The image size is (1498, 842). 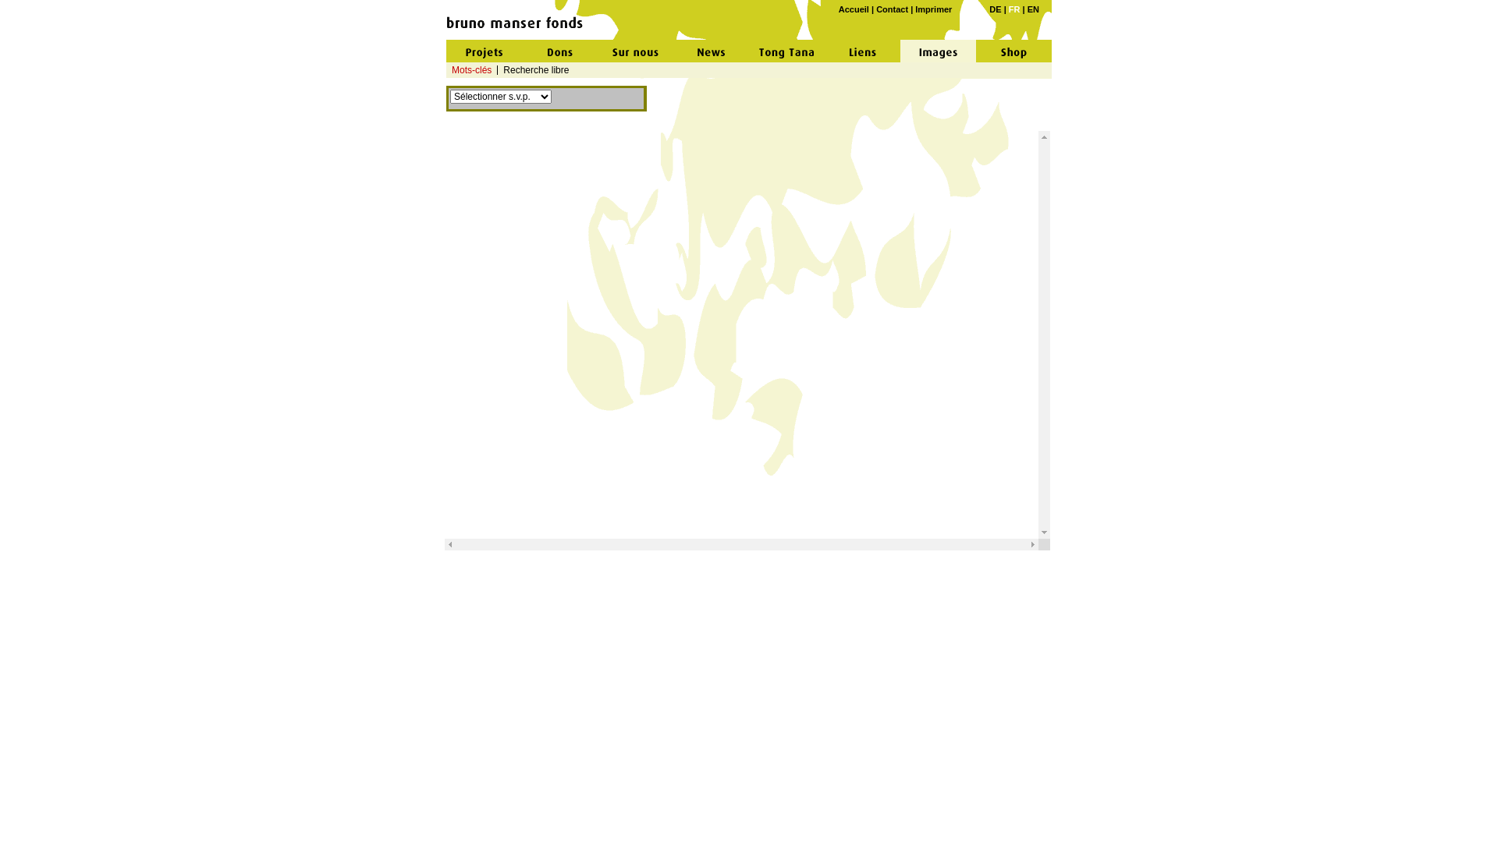 What do you see at coordinates (560, 51) in the screenshot?
I see `Dons` at bounding box center [560, 51].